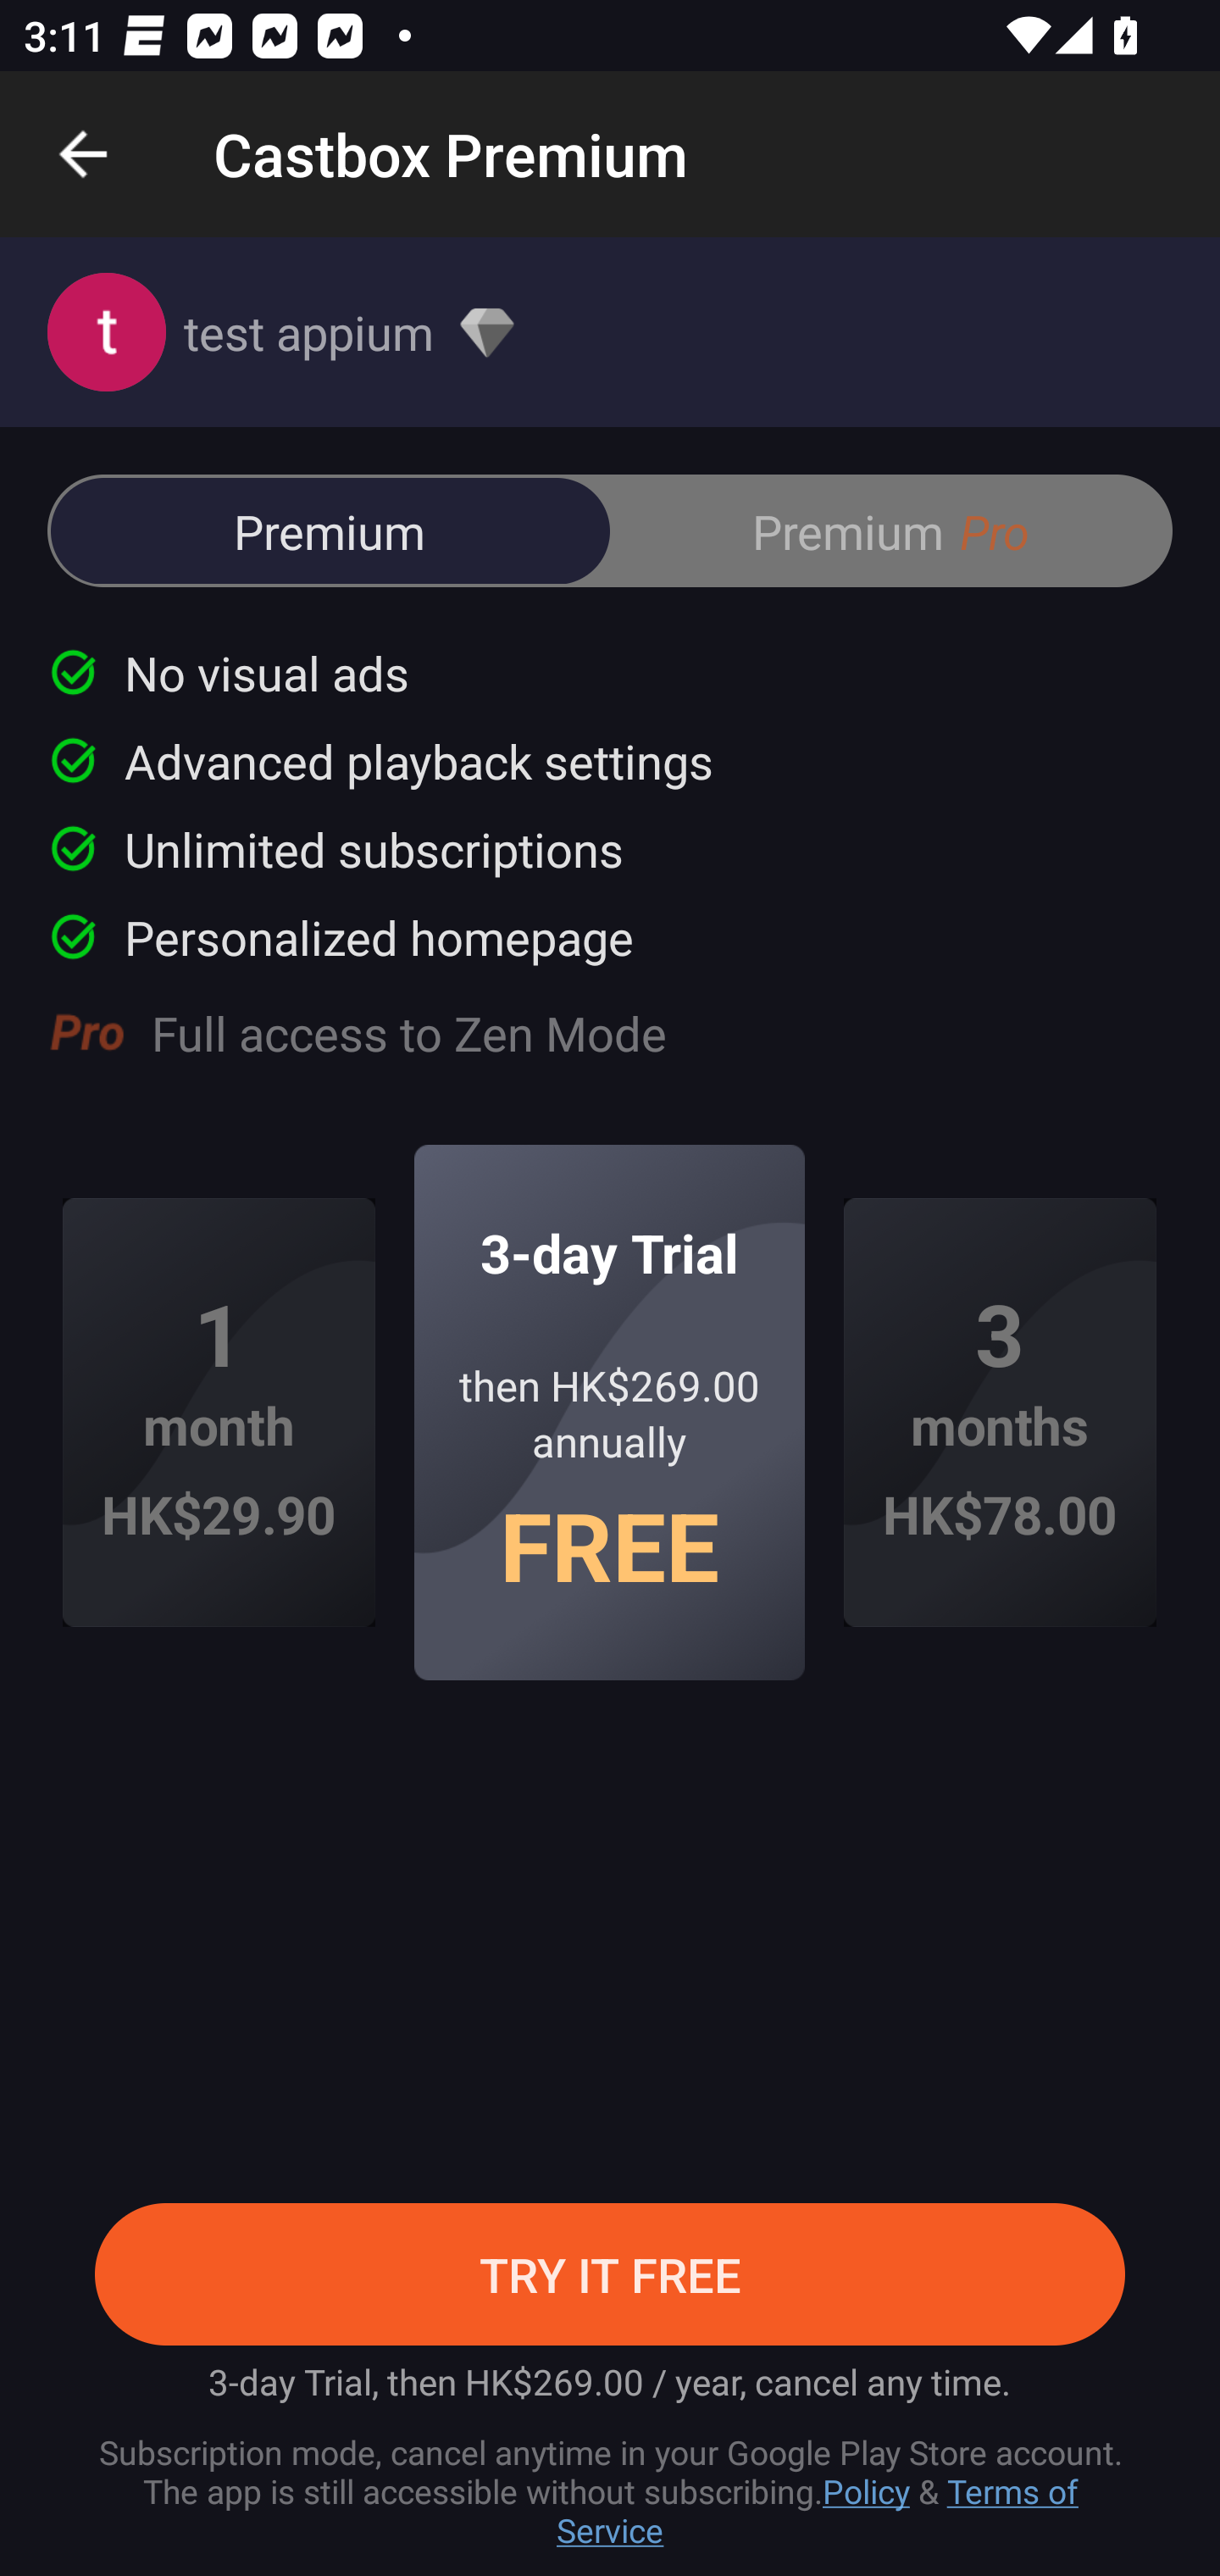 Image resolution: width=1220 pixels, height=2576 pixels. What do you see at coordinates (1000, 1413) in the screenshot?
I see `3 months HK$78.00` at bounding box center [1000, 1413].